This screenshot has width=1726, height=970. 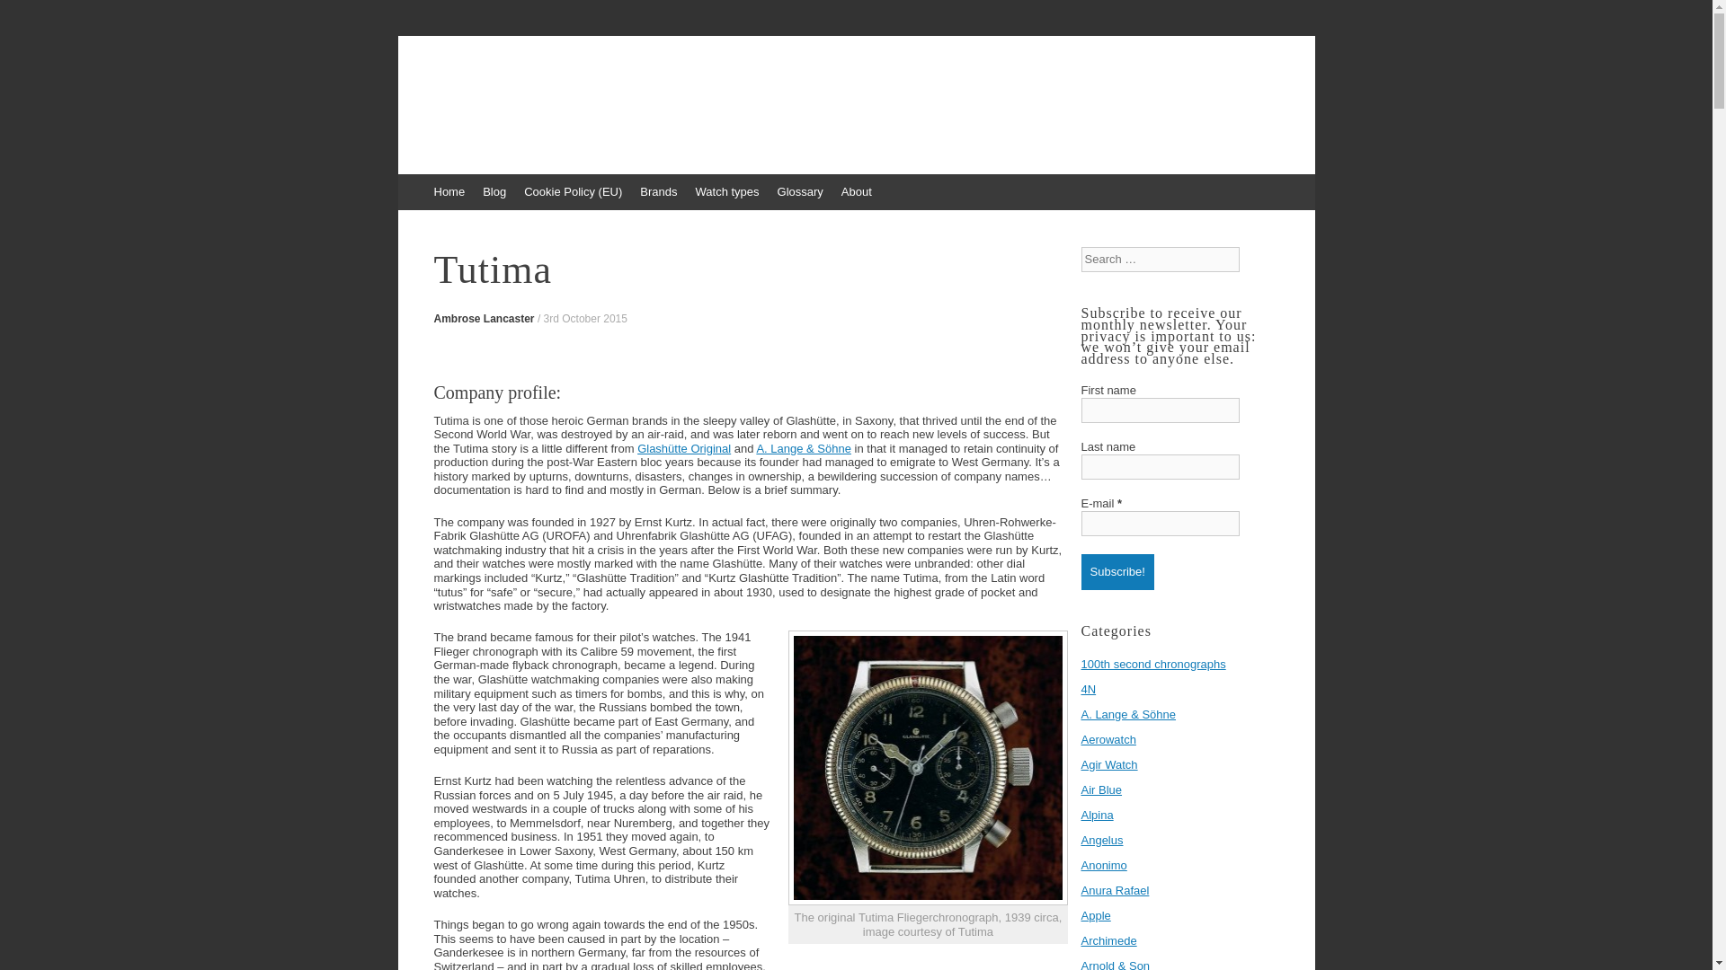 What do you see at coordinates (27, 18) in the screenshot?
I see `Search` at bounding box center [27, 18].